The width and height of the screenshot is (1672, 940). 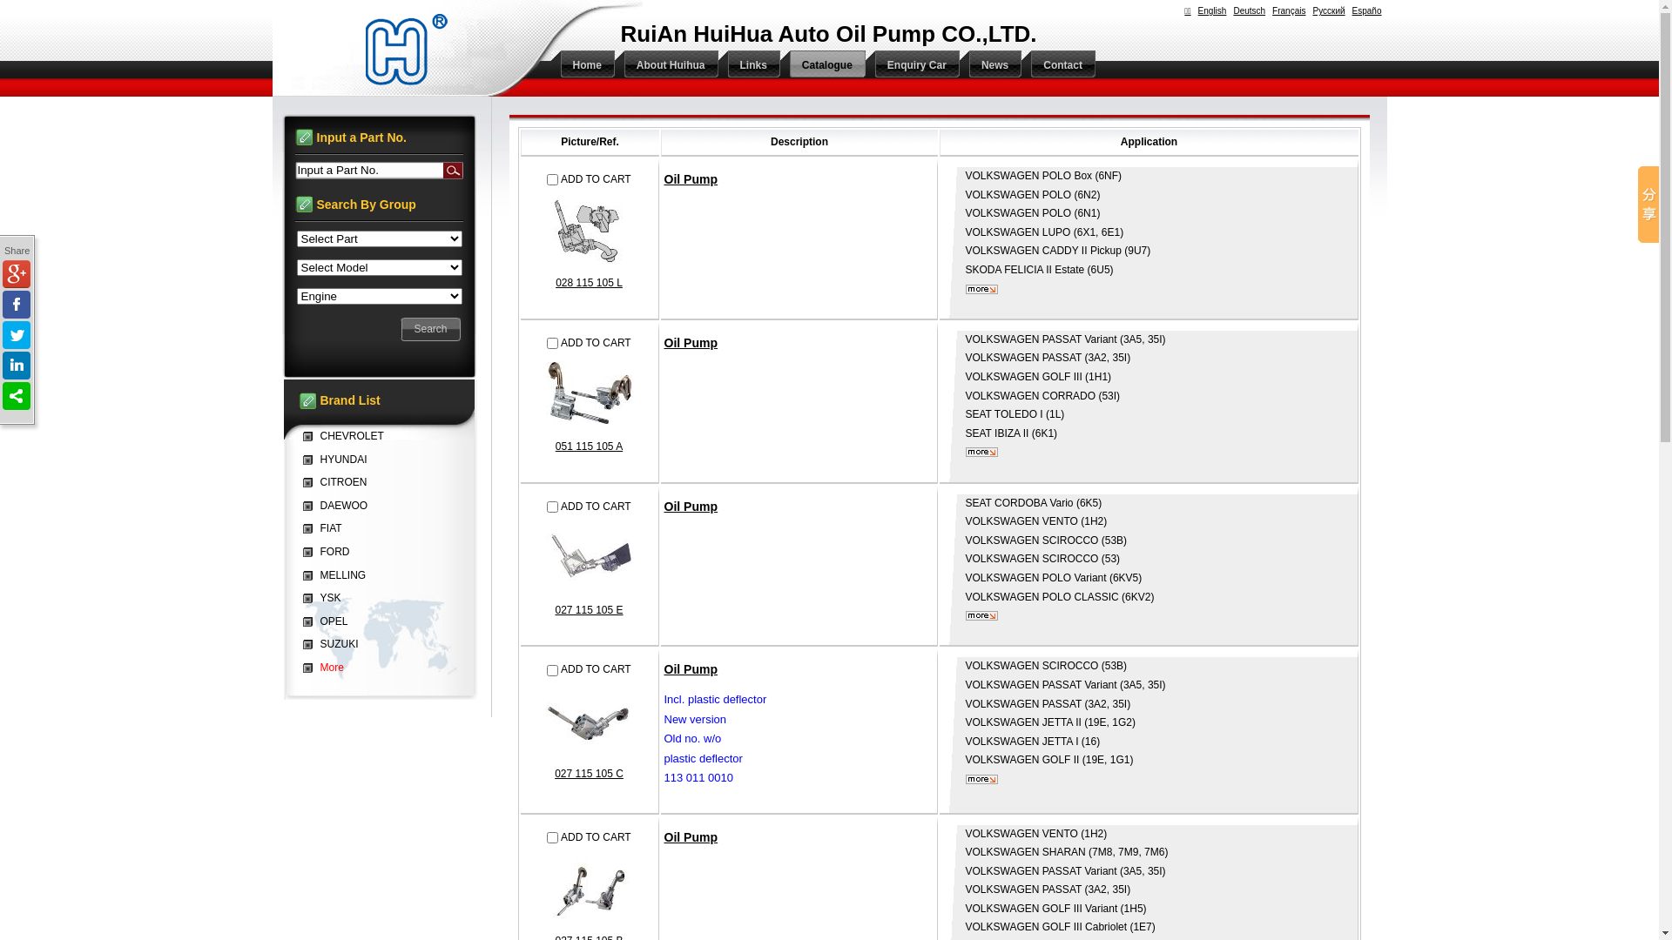 What do you see at coordinates (913, 65) in the screenshot?
I see `Enquiry Car` at bounding box center [913, 65].